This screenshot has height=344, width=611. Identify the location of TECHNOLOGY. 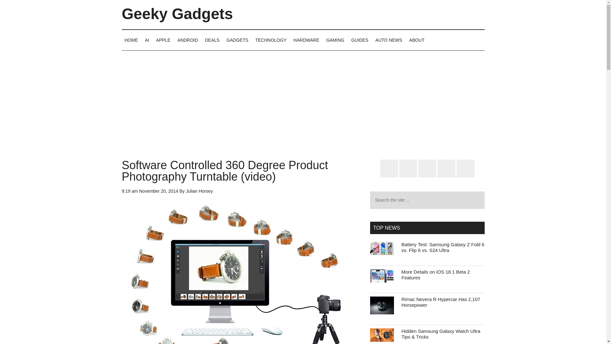
(270, 40).